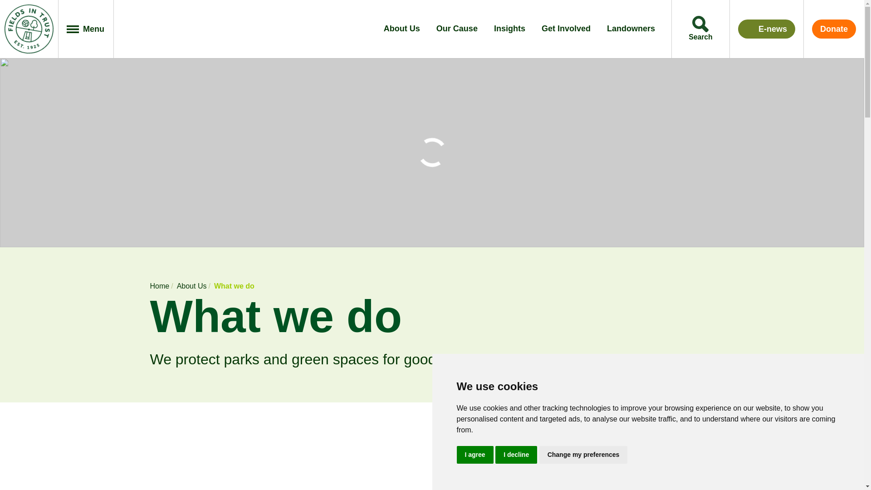 This screenshot has height=490, width=871. What do you see at coordinates (475, 454) in the screenshot?
I see `I agree` at bounding box center [475, 454].